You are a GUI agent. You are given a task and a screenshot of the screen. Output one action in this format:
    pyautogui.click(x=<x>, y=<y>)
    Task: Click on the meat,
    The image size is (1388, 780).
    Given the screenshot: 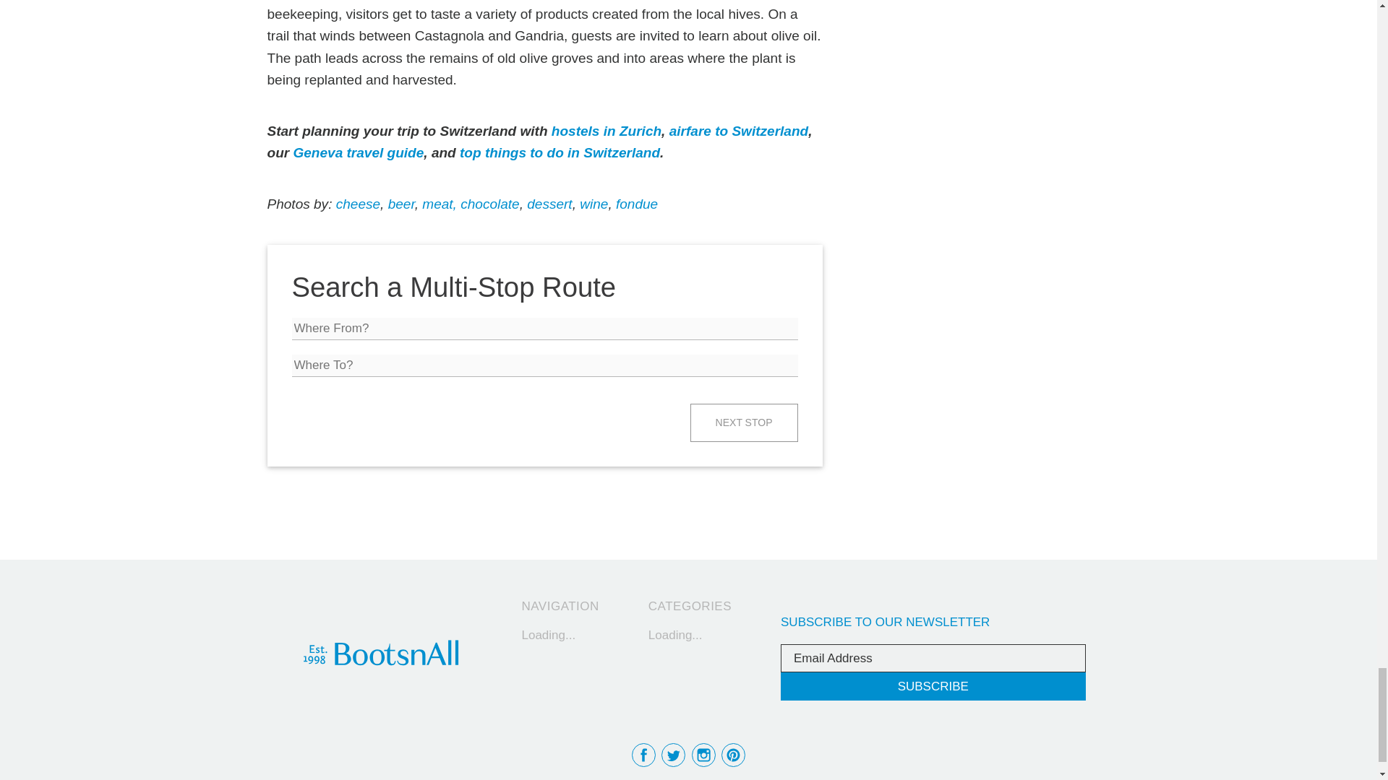 What is the action you would take?
    pyautogui.click(x=437, y=204)
    